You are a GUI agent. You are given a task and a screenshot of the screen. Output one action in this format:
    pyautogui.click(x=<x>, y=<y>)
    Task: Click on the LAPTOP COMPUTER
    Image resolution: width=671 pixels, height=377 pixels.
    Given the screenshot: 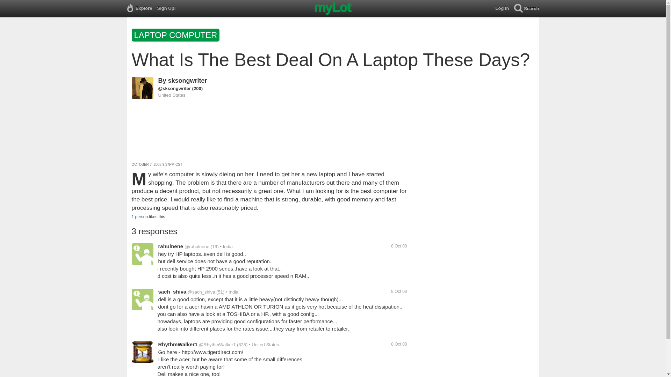 What is the action you would take?
    pyautogui.click(x=176, y=36)
    